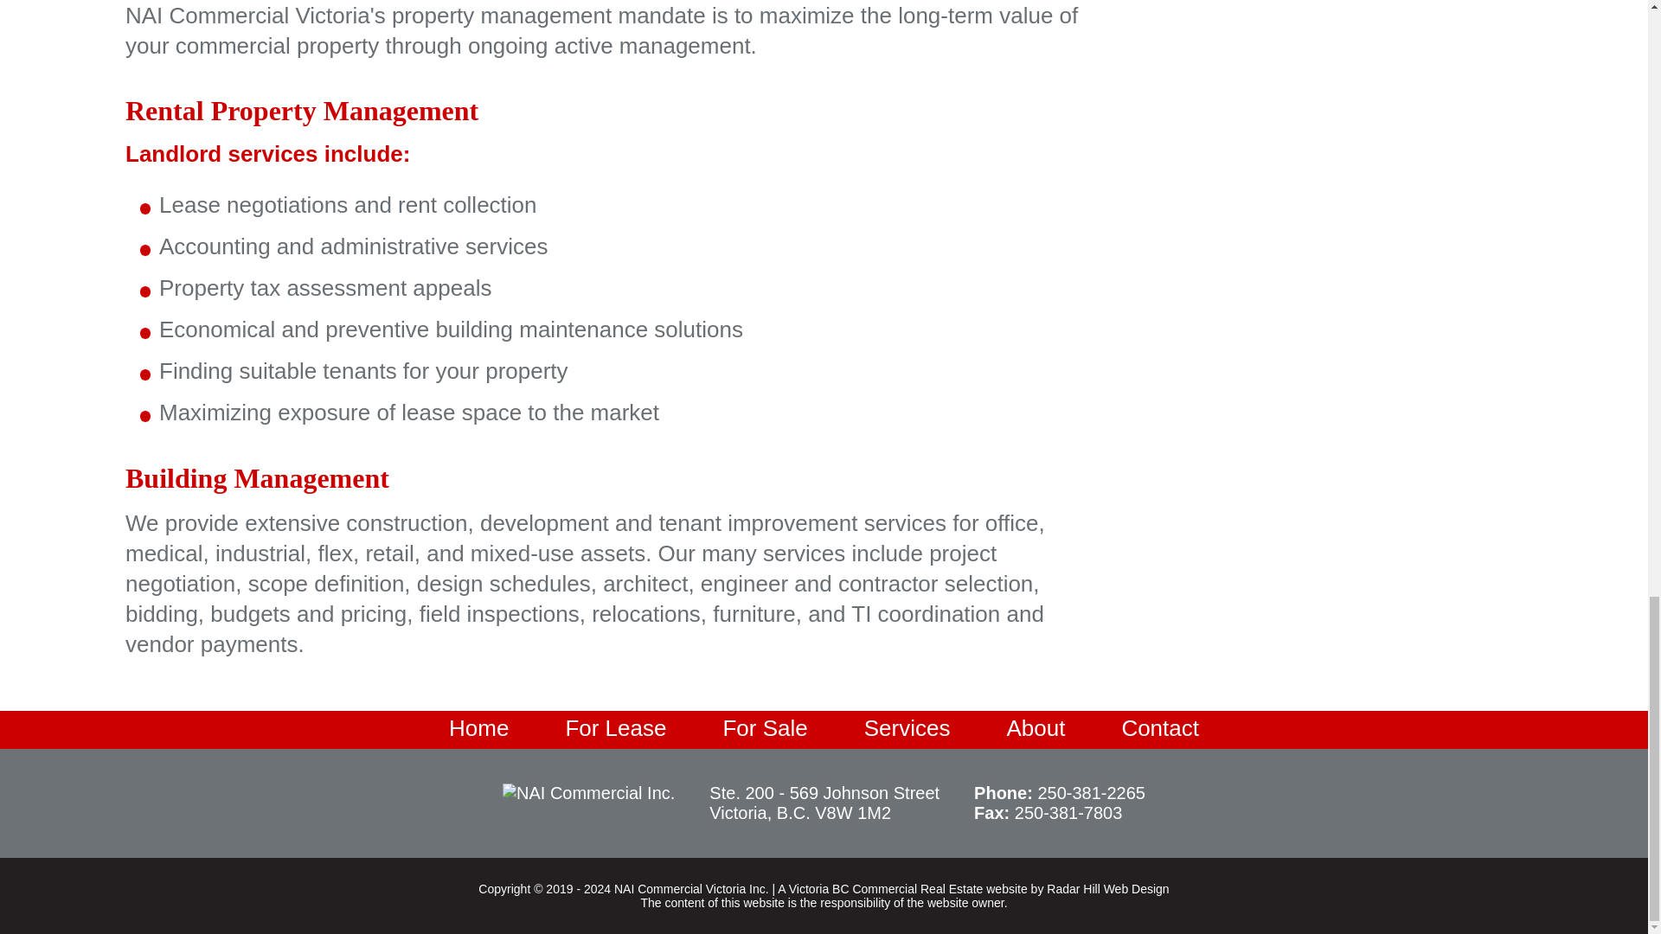 Image resolution: width=1661 pixels, height=934 pixels. What do you see at coordinates (765, 726) in the screenshot?
I see `For Sale` at bounding box center [765, 726].